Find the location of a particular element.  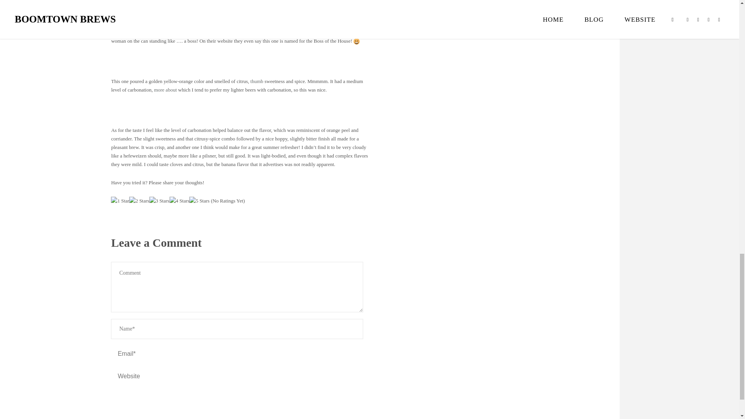

buy ed pills is located at coordinates (165, 89).